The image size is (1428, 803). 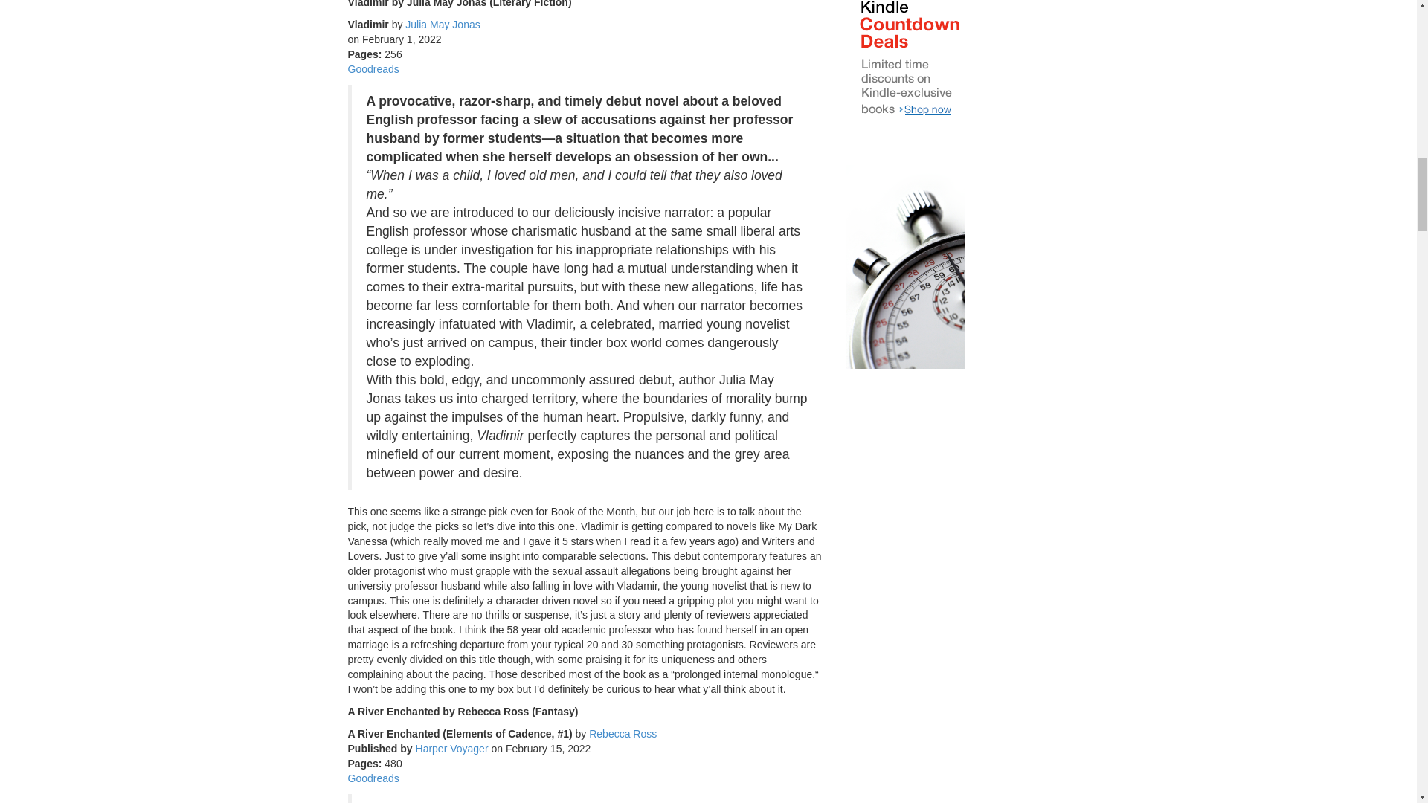 What do you see at coordinates (623, 733) in the screenshot?
I see `Rebecca Ross` at bounding box center [623, 733].